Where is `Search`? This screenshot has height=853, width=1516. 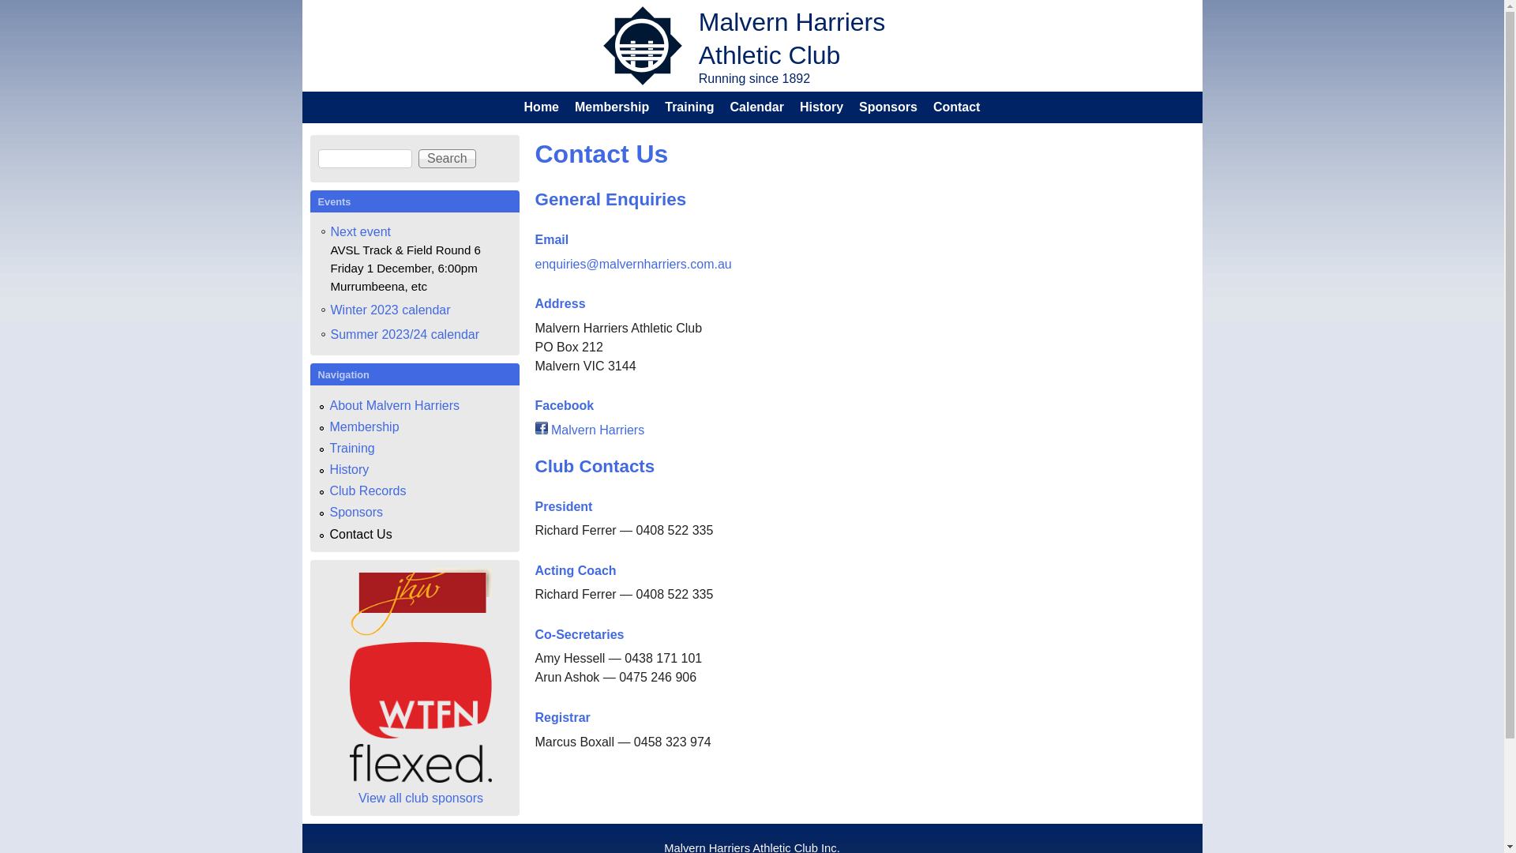 Search is located at coordinates (447, 159).